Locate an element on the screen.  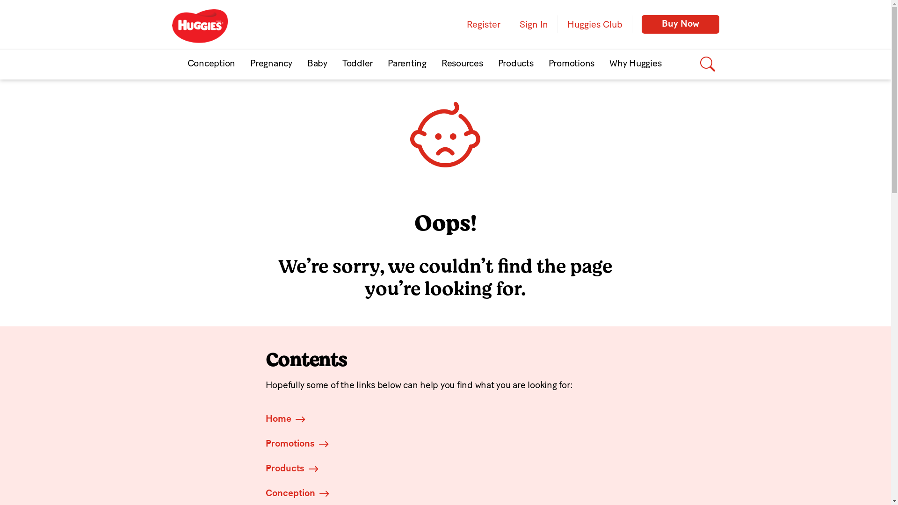
Buy Now is located at coordinates (681, 24).